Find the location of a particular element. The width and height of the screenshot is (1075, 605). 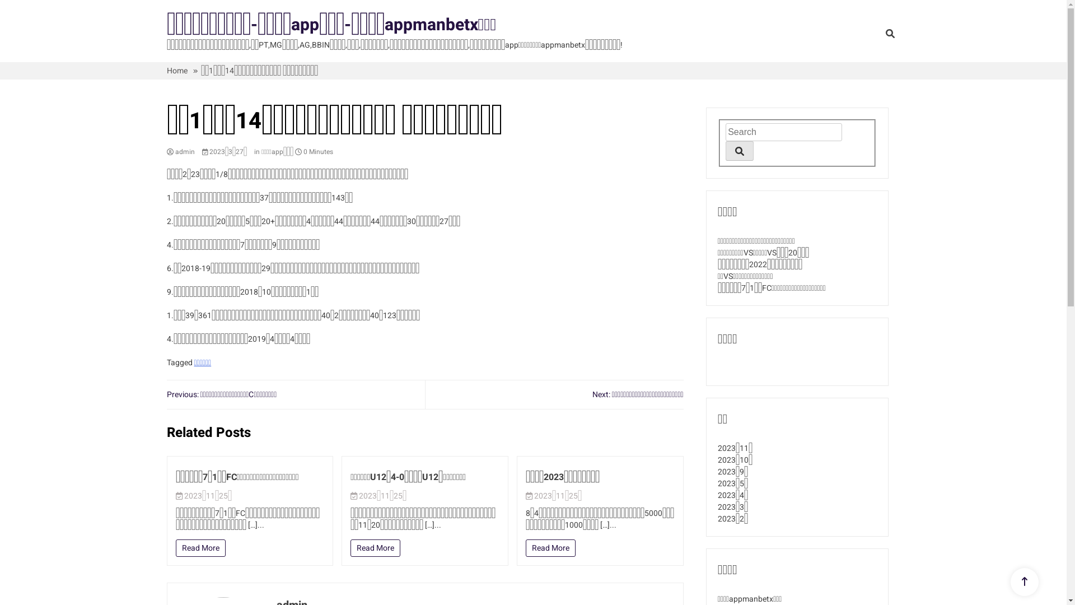

Read More is located at coordinates (551, 548).